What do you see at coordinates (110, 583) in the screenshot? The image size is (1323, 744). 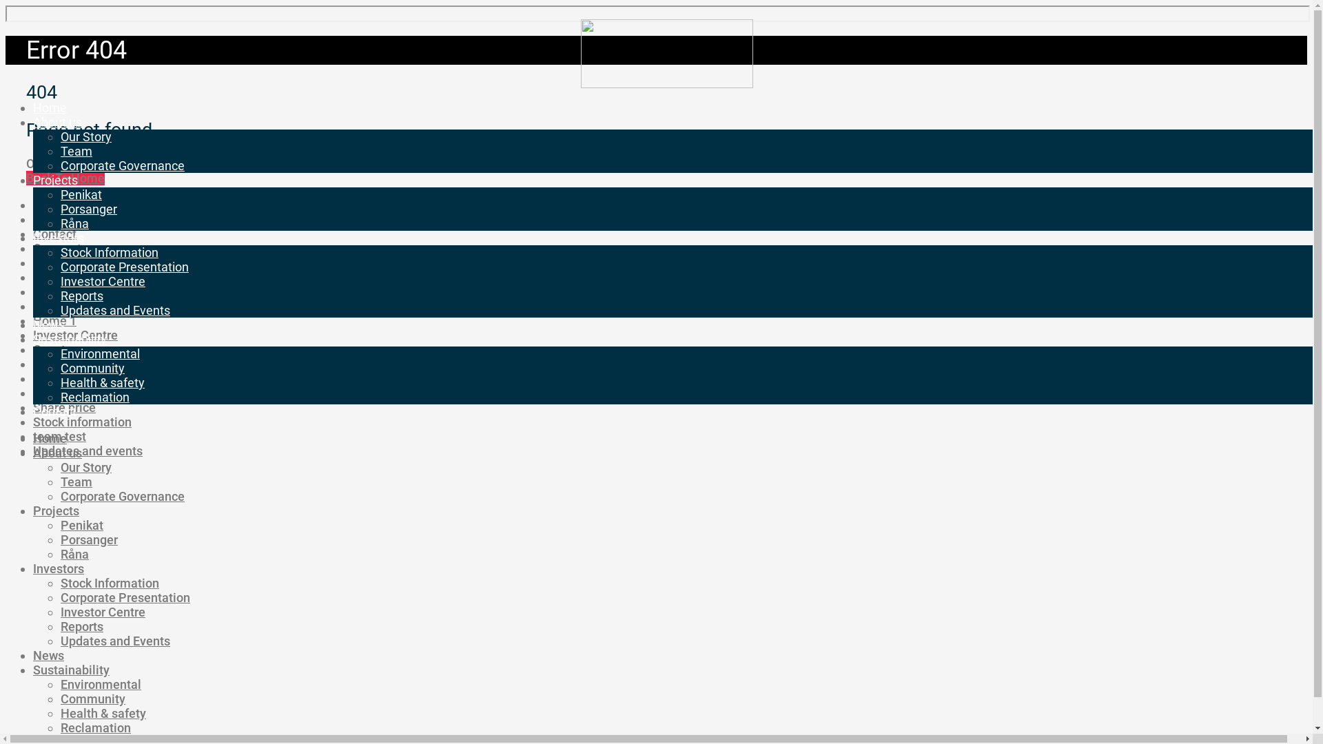 I see `Stock Information` at bounding box center [110, 583].